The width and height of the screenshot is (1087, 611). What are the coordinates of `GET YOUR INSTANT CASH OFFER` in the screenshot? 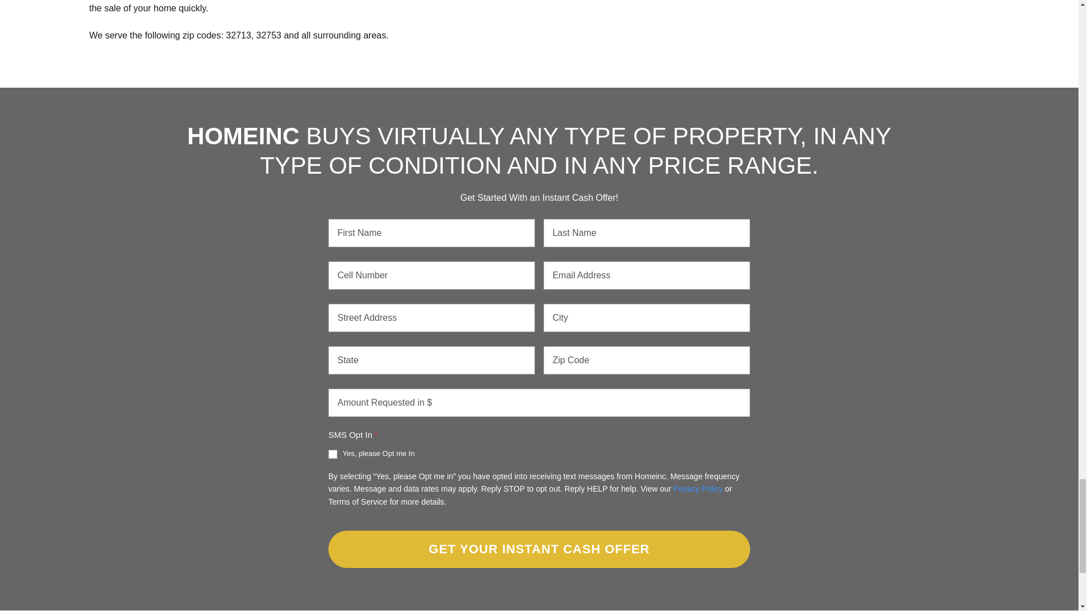 It's located at (539, 549).